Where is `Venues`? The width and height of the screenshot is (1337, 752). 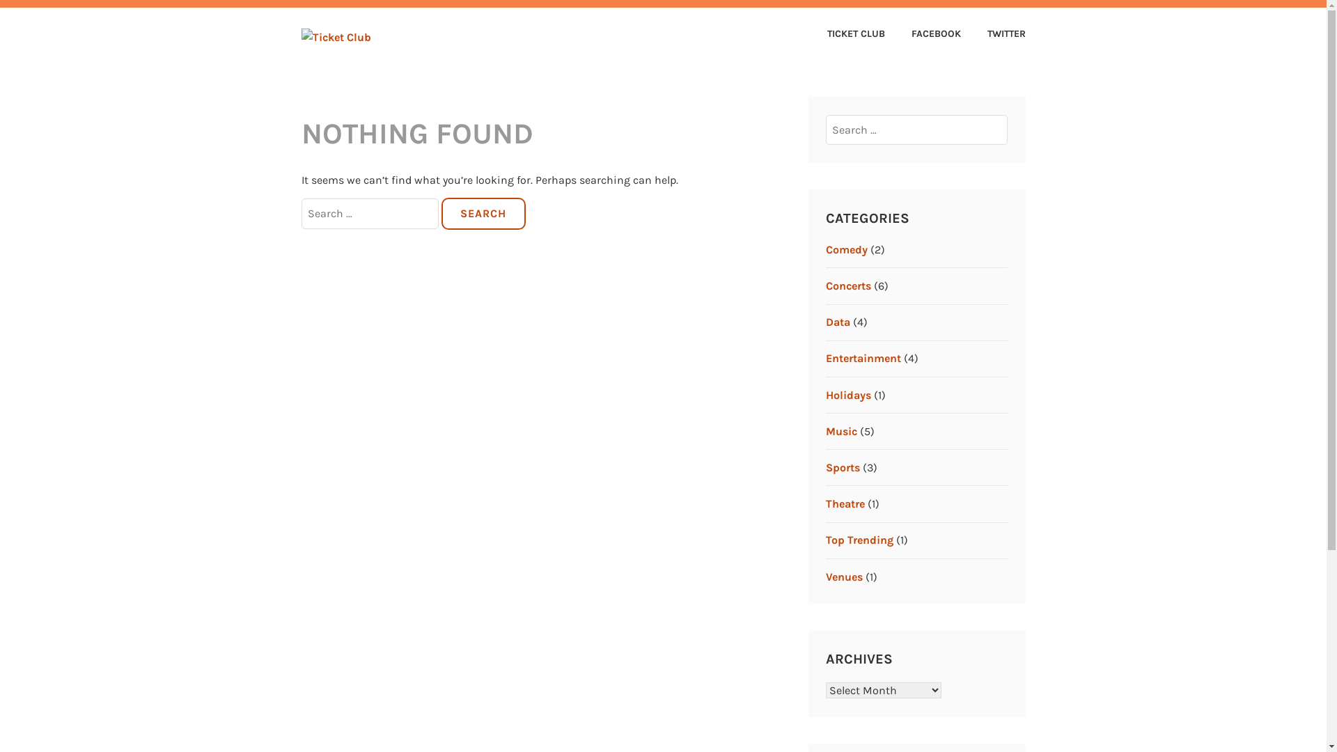 Venues is located at coordinates (844, 577).